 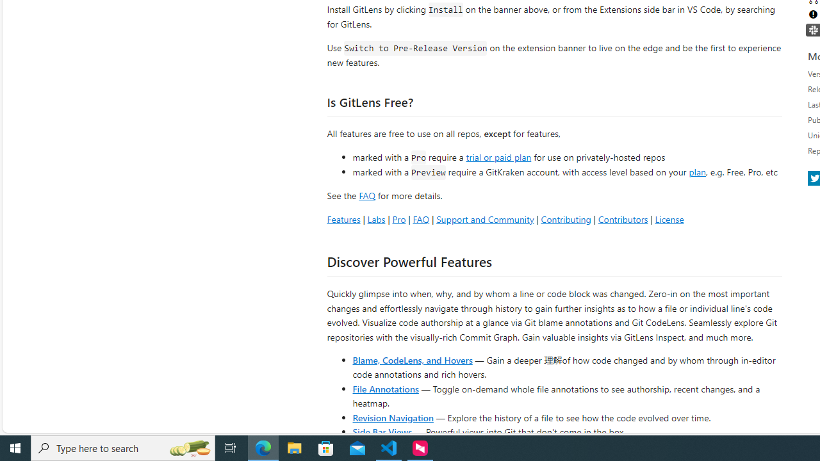 I want to click on License, so click(x=669, y=219).